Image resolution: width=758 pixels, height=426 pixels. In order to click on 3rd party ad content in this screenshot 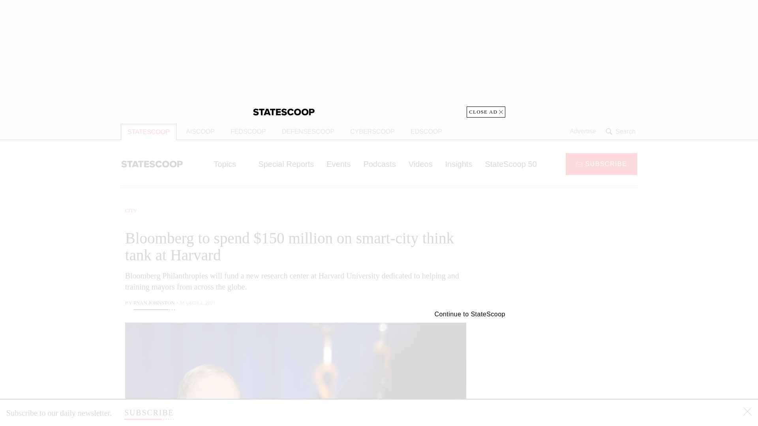, I will do `click(574, 256)`.